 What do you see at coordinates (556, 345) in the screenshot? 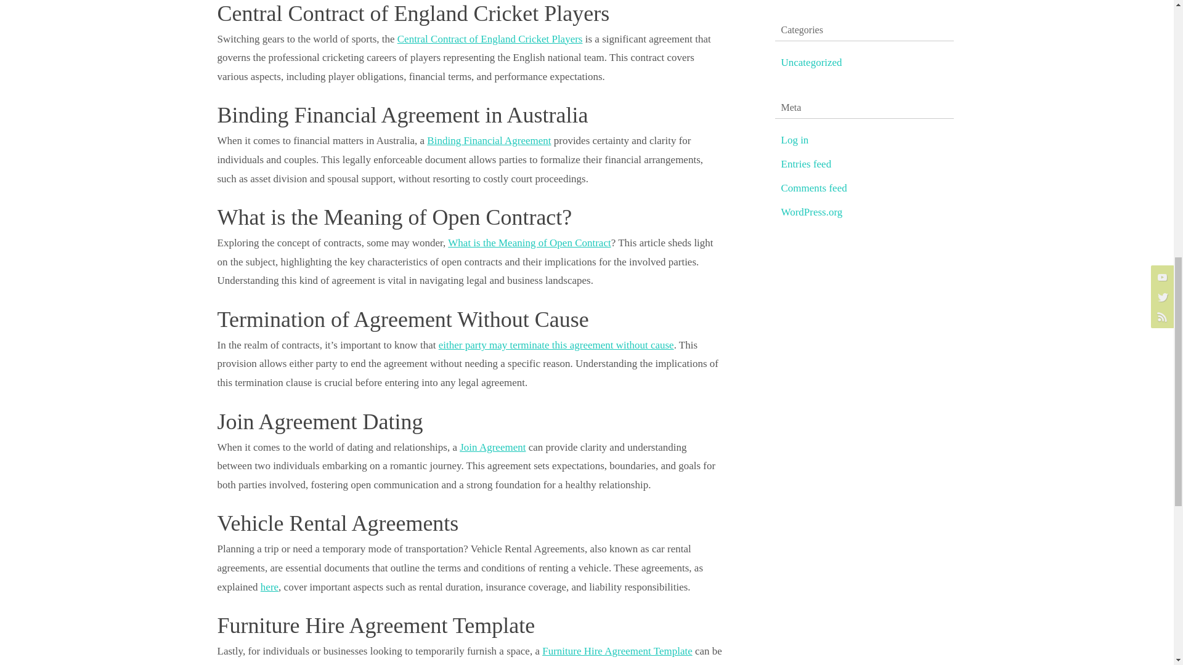
I see `either party may terminate this agreement without cause` at bounding box center [556, 345].